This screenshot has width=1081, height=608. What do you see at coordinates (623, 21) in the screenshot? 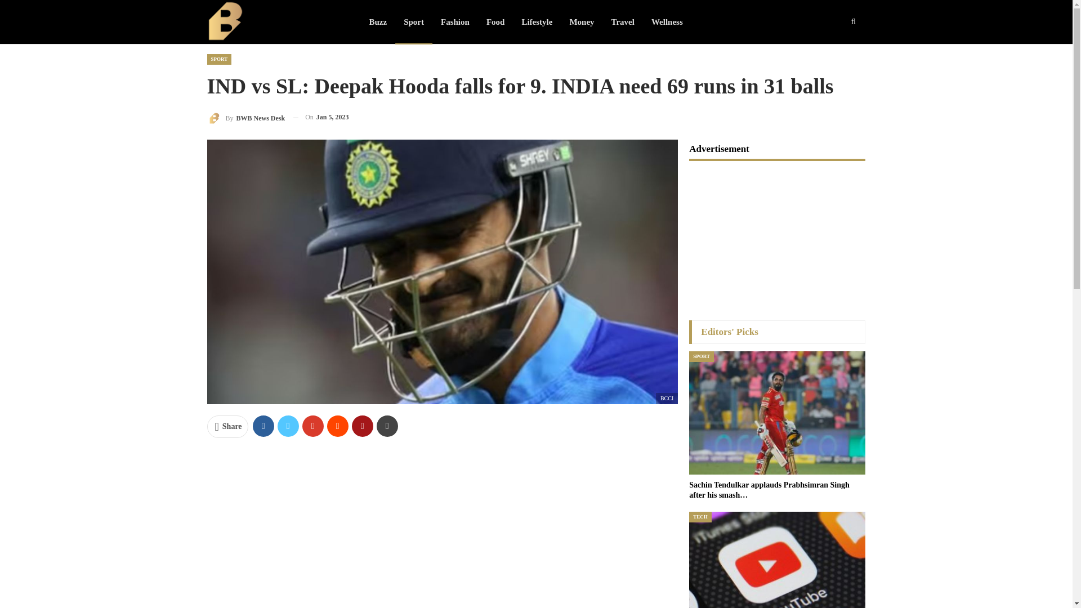
I see `Travel` at bounding box center [623, 21].